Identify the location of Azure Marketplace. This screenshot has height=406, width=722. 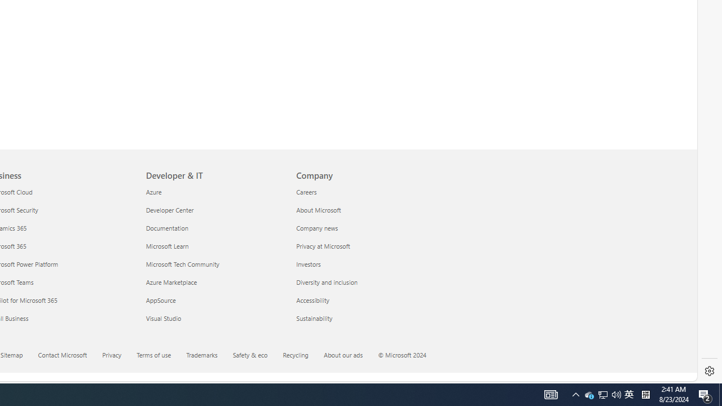
(214, 282).